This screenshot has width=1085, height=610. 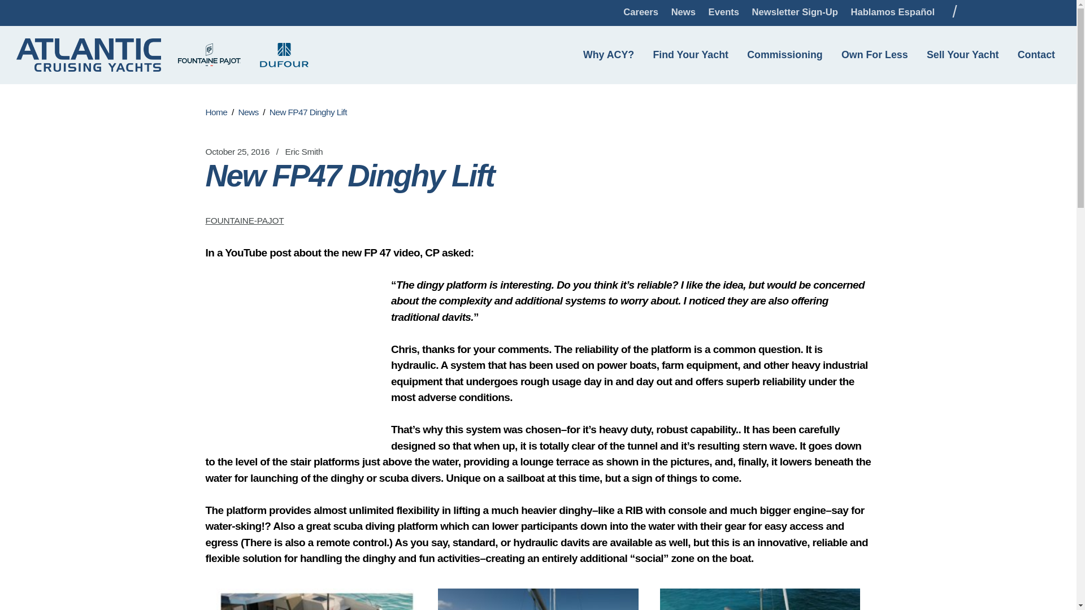 What do you see at coordinates (641, 12) in the screenshot?
I see `Careers` at bounding box center [641, 12].